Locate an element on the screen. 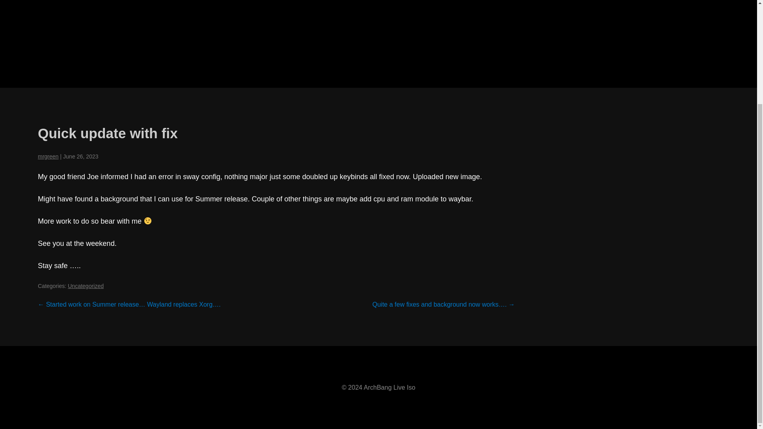  Uncategorized is located at coordinates (86, 286).